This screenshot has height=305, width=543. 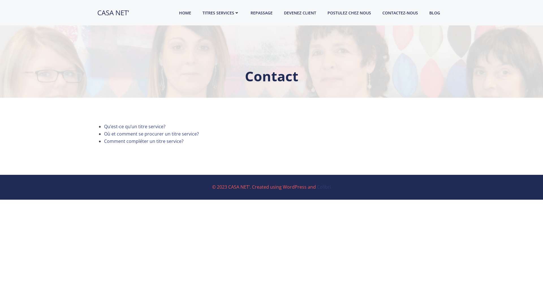 What do you see at coordinates (185, 12) in the screenshot?
I see `HOME` at bounding box center [185, 12].